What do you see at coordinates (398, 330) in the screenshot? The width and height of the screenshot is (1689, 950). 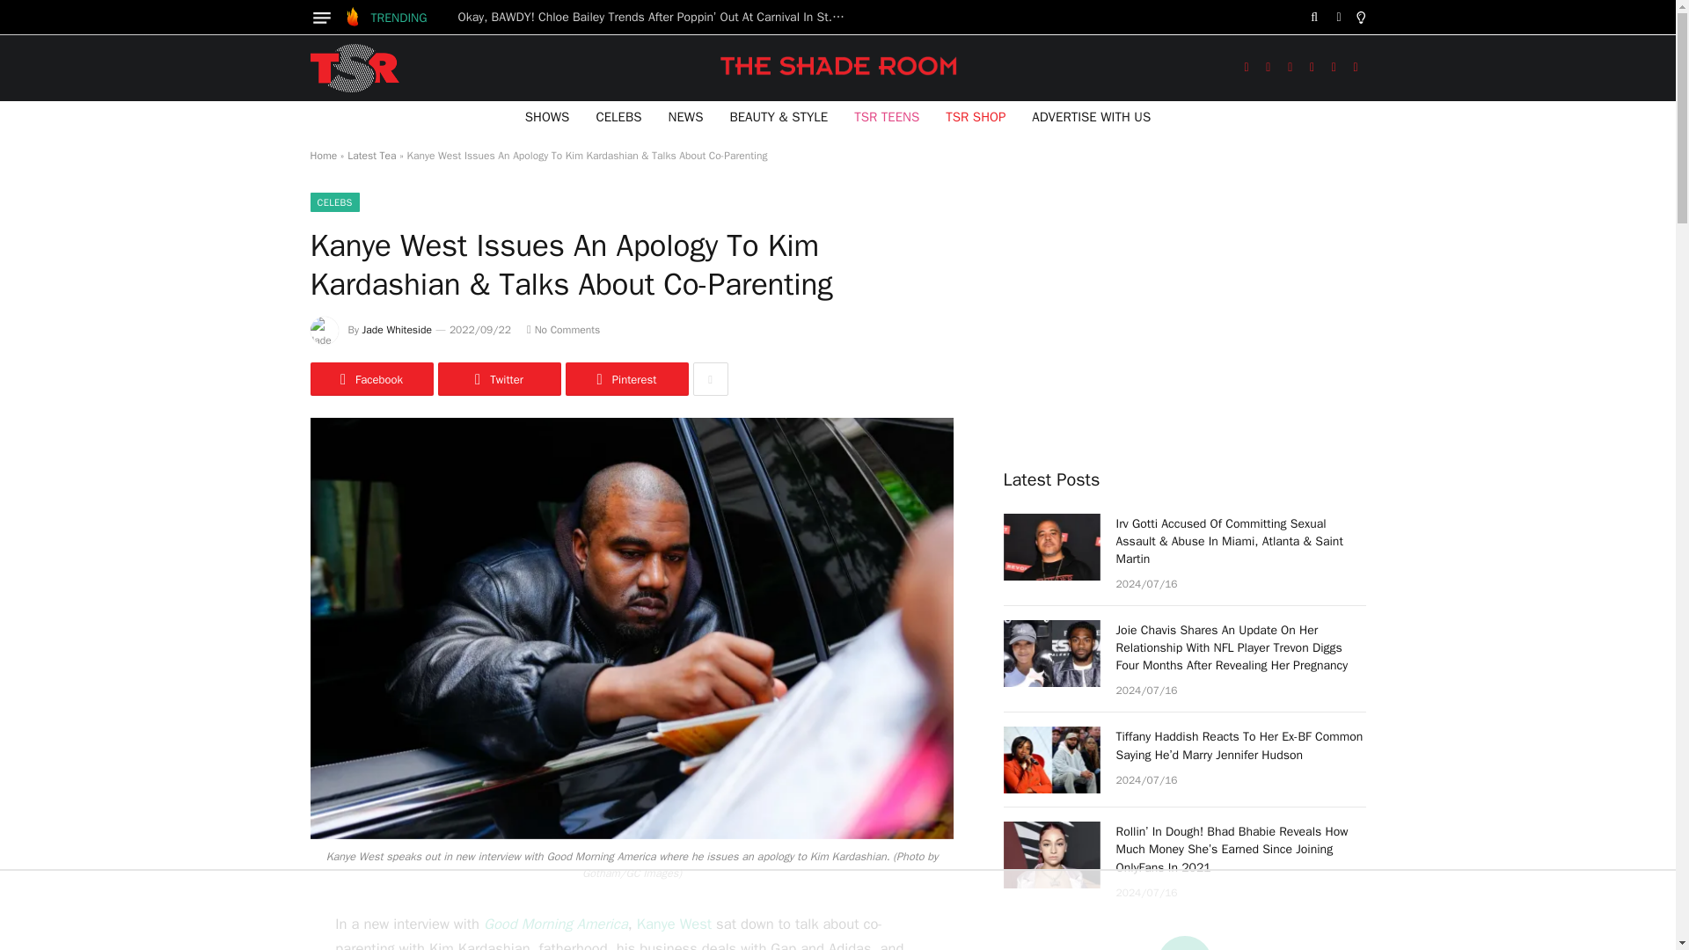 I see `Posts by Jade Whiteside` at bounding box center [398, 330].